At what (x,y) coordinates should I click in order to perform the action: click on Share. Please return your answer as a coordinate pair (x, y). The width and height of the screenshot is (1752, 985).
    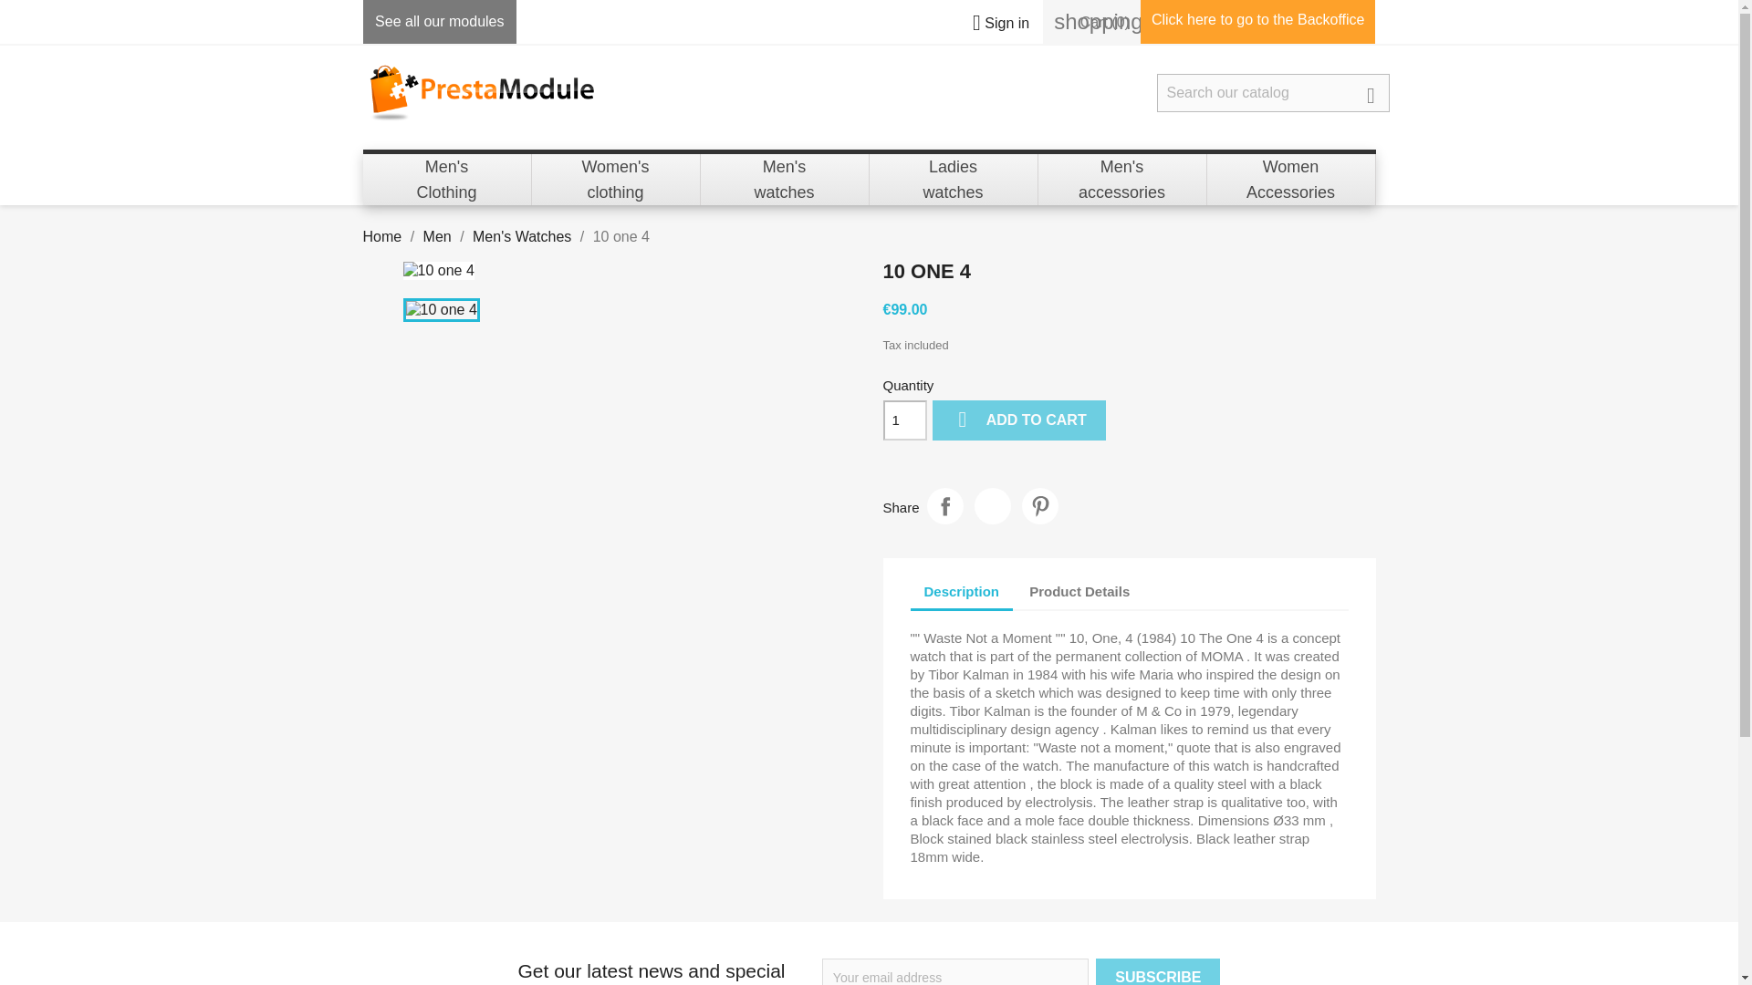
    Looking at the image, I should click on (992, 505).